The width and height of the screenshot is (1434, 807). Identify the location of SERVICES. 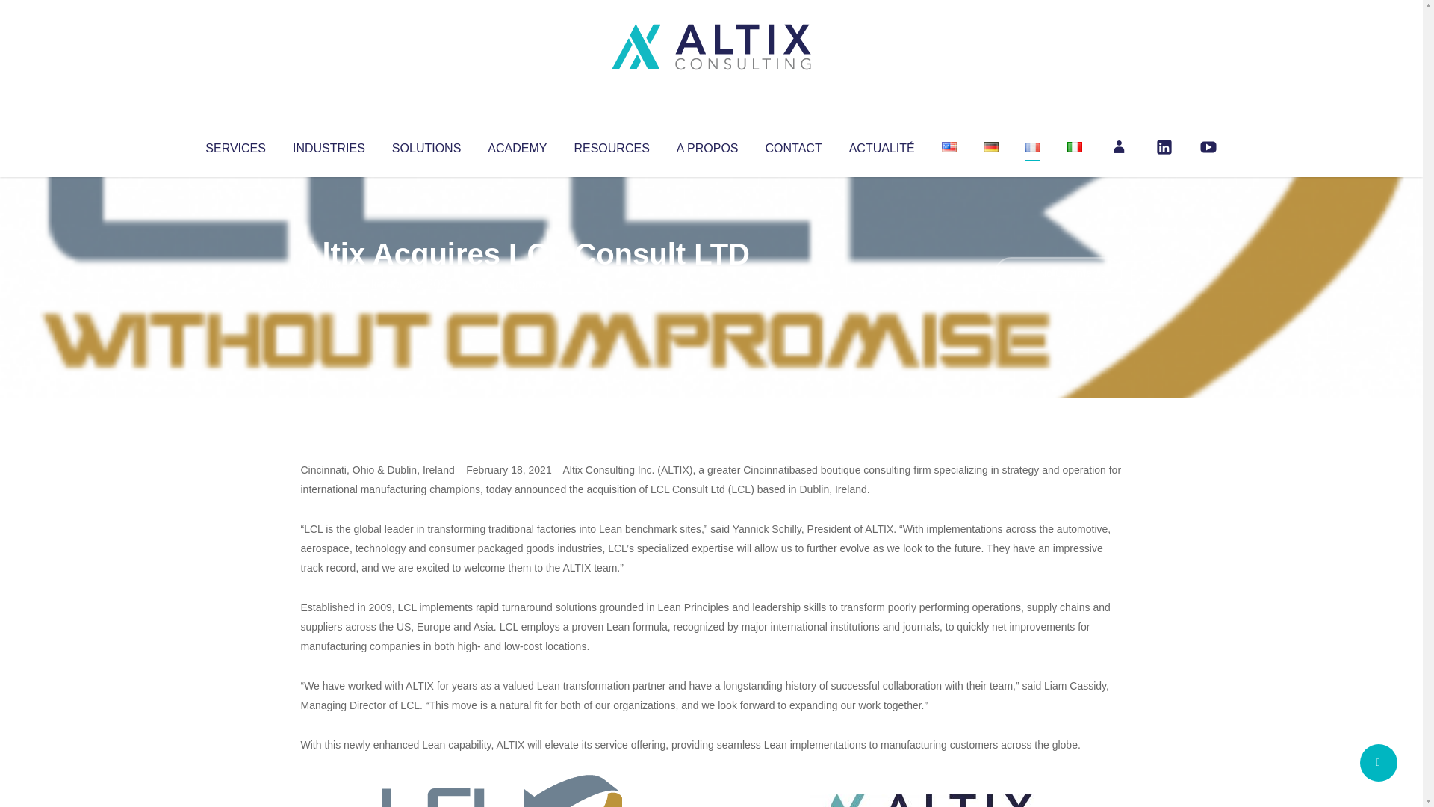
(235, 145).